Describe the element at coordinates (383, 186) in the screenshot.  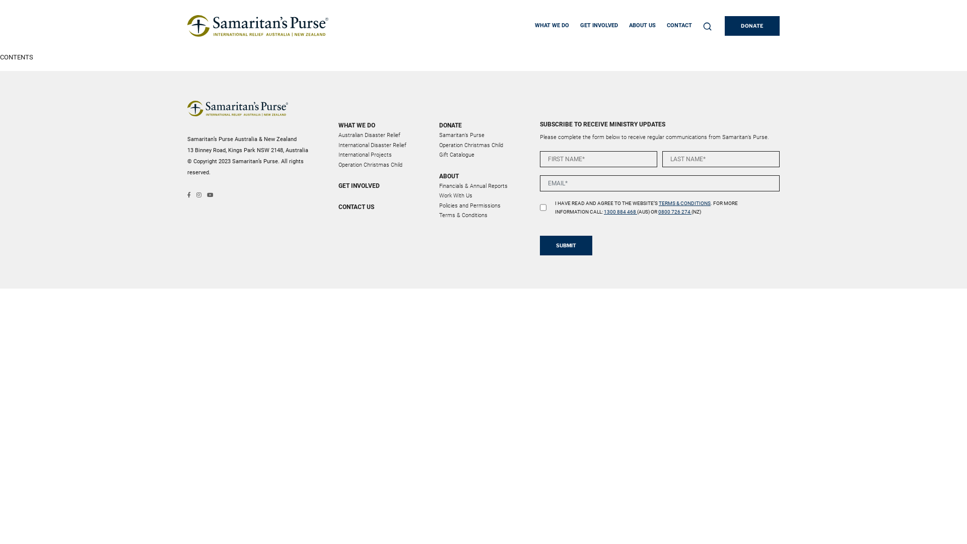
I see `GET INVOLVED` at that location.